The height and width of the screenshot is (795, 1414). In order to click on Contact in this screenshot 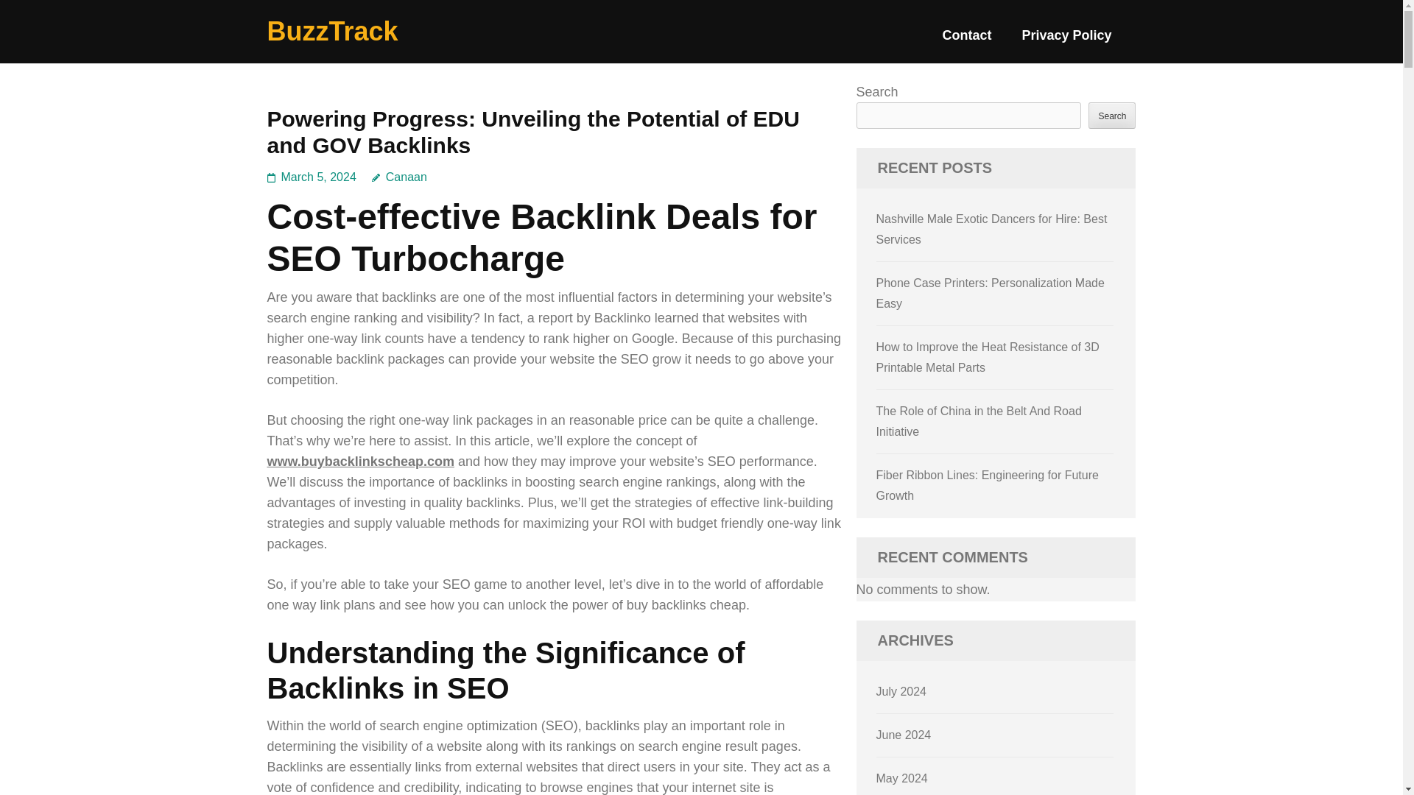, I will do `click(966, 41)`.